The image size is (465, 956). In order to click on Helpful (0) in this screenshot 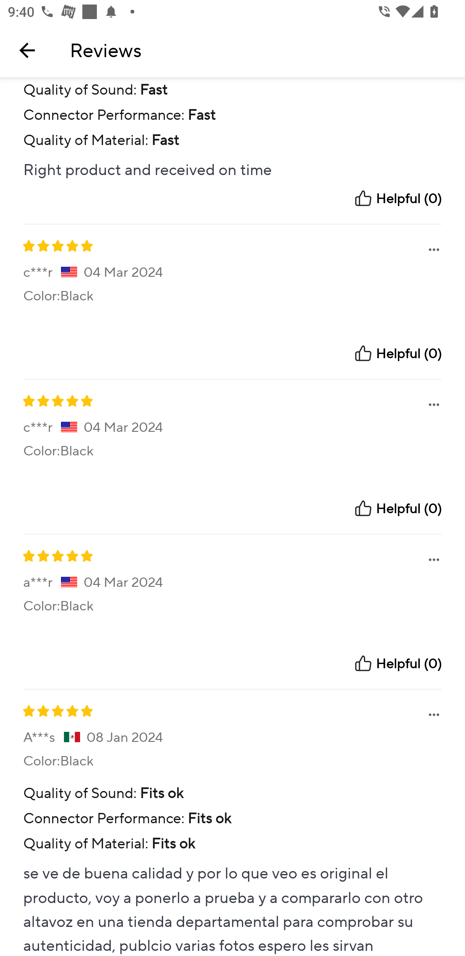, I will do `click(398, 353)`.